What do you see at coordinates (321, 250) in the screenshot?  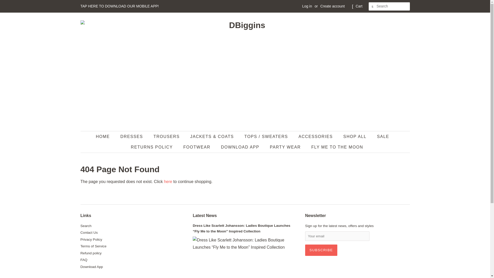 I see `Subscribe` at bounding box center [321, 250].